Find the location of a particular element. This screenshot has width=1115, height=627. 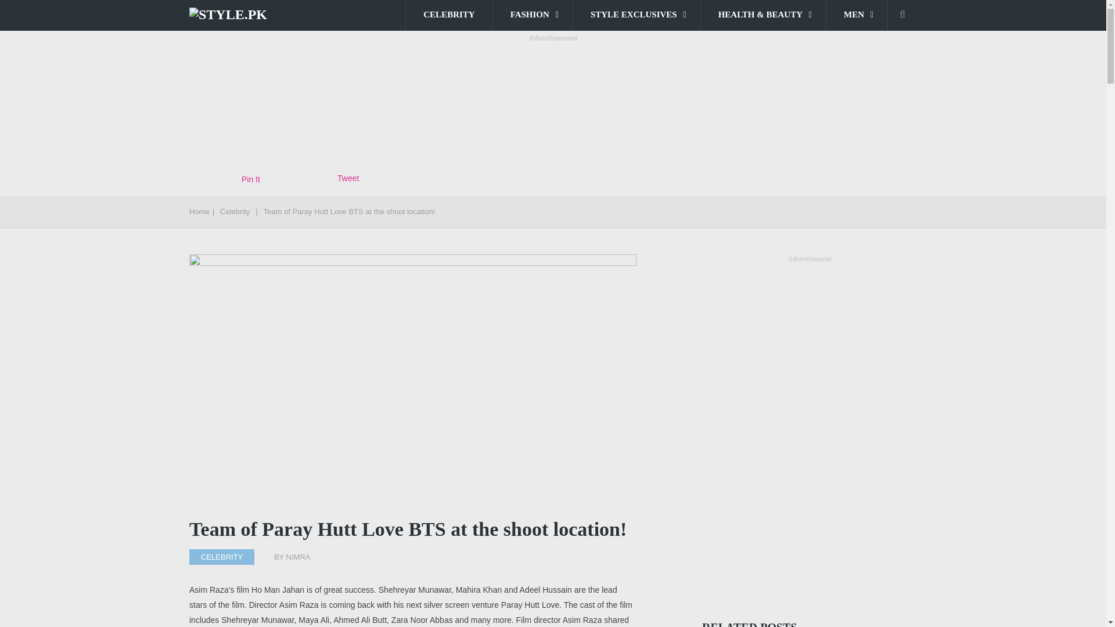

MEN is located at coordinates (857, 14).